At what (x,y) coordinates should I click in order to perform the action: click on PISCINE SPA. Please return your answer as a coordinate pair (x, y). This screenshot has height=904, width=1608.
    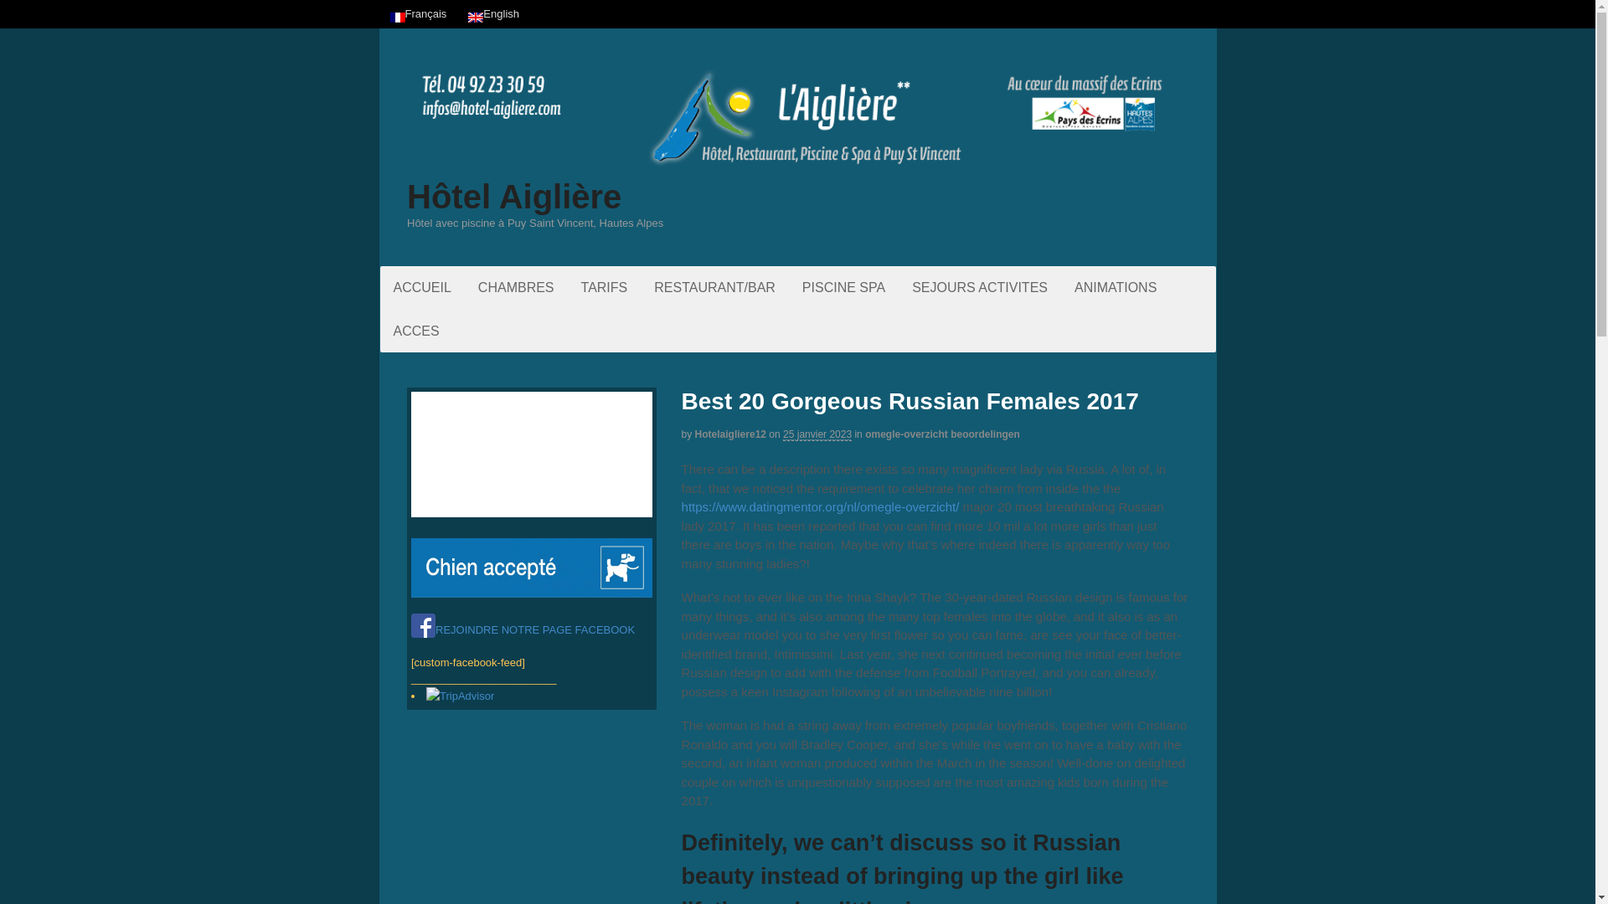
    Looking at the image, I should click on (844, 287).